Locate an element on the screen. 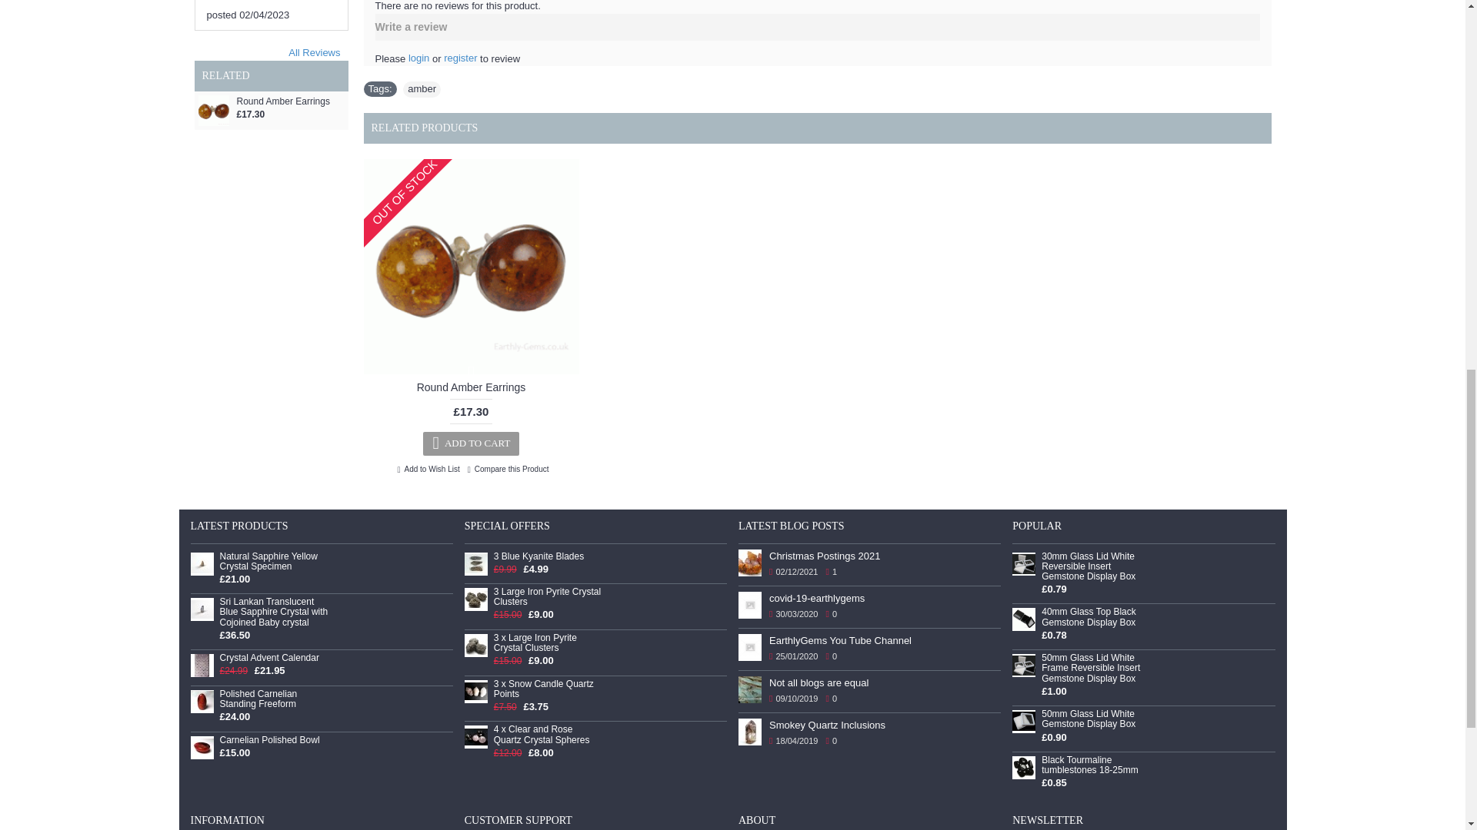  Natural Sapphire Yellow Crystal Specimen is located at coordinates (202, 564).